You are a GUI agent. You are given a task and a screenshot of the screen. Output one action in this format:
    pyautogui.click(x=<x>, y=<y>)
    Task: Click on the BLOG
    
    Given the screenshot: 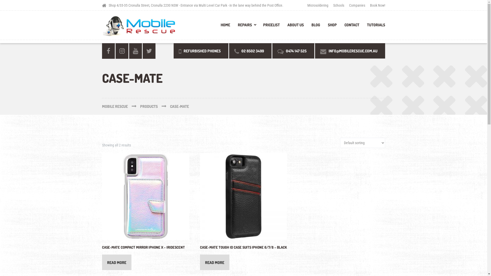 What is the action you would take?
    pyautogui.click(x=316, y=27)
    